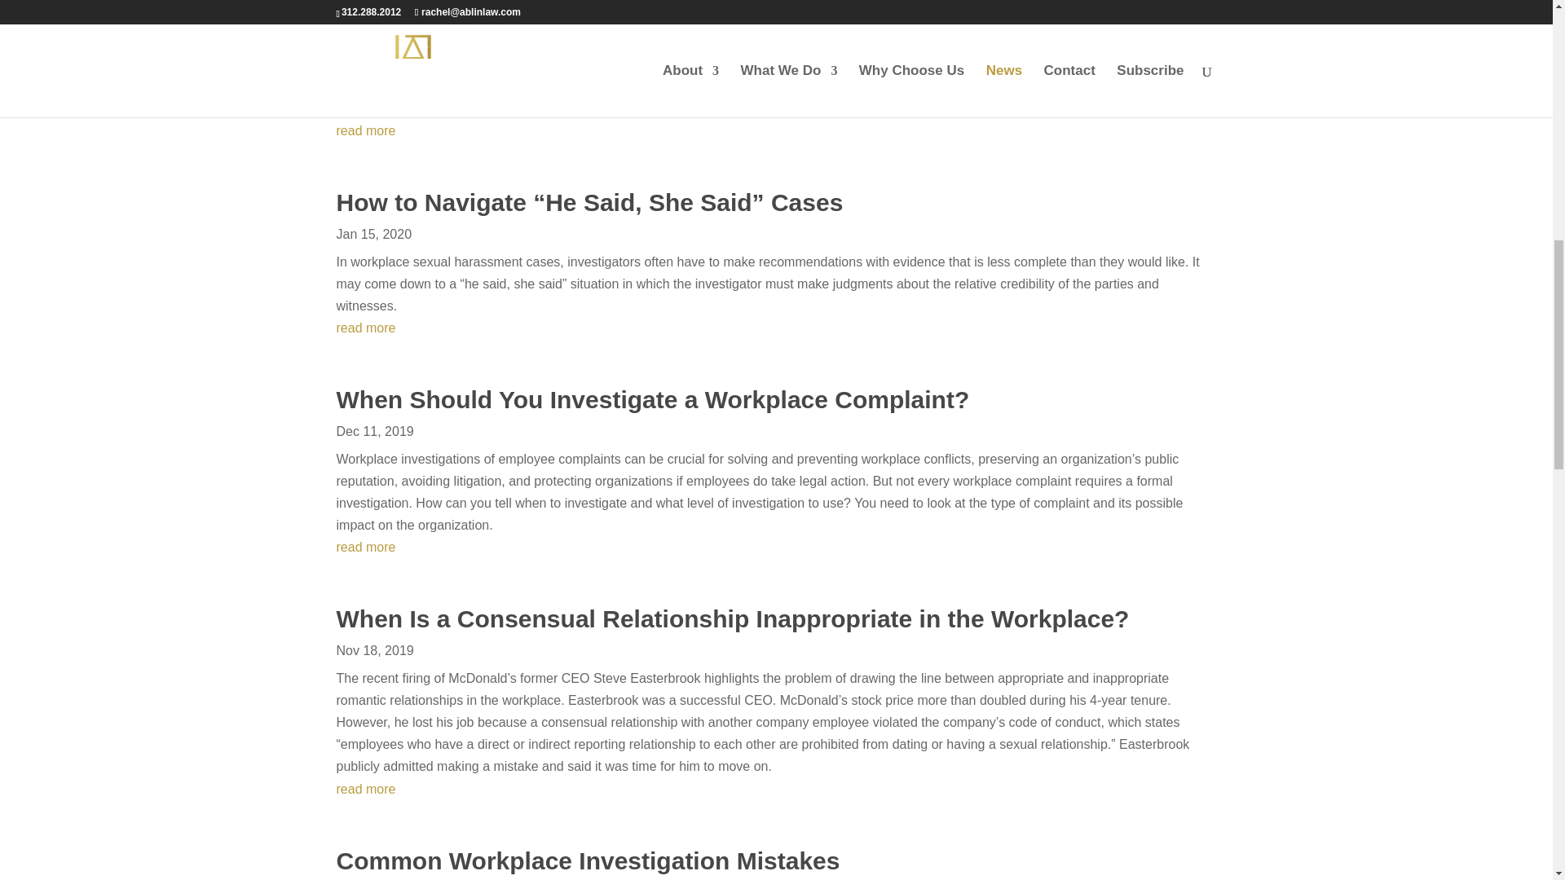 The image size is (1565, 880). Describe the element at coordinates (587, 860) in the screenshot. I see `Common Workplace Investigation Mistakes` at that location.